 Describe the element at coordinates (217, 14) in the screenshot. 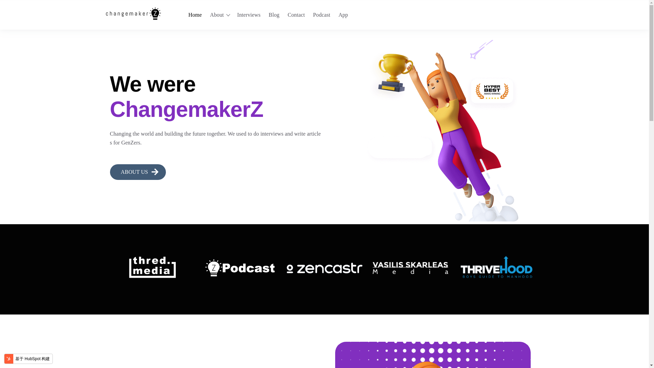

I see `About` at that location.